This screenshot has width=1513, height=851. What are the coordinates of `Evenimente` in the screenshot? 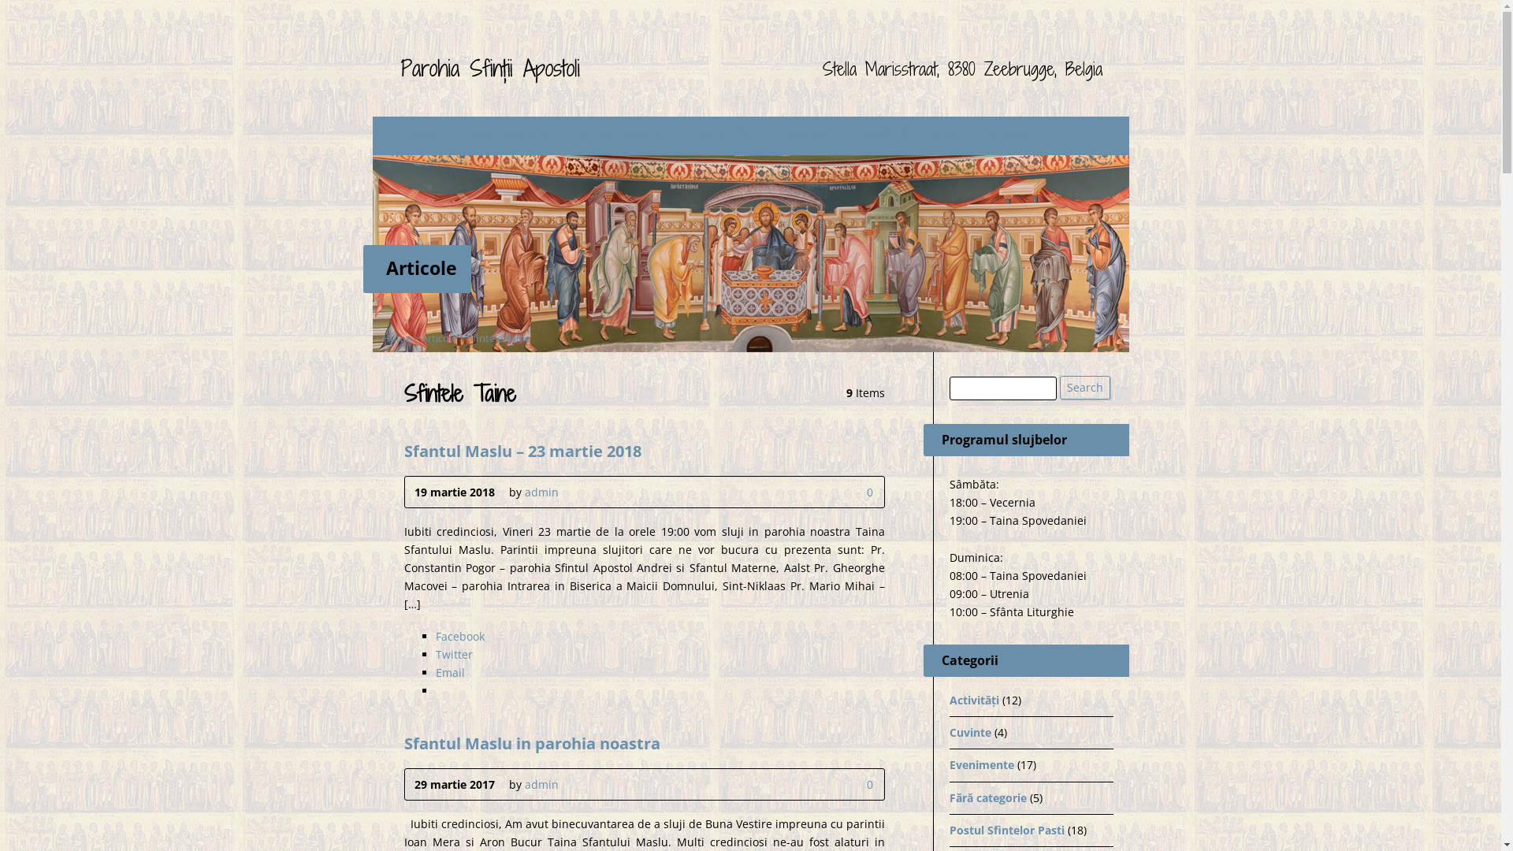 It's located at (981, 764).